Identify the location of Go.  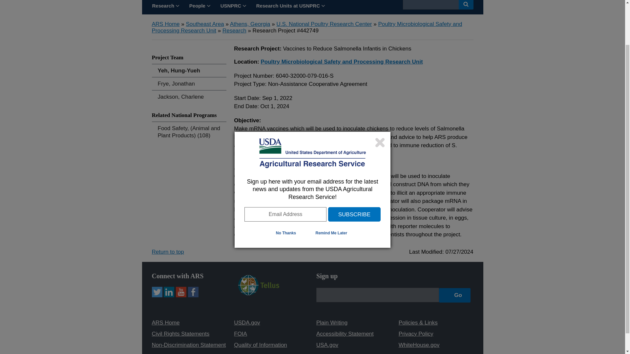
(455, 295).